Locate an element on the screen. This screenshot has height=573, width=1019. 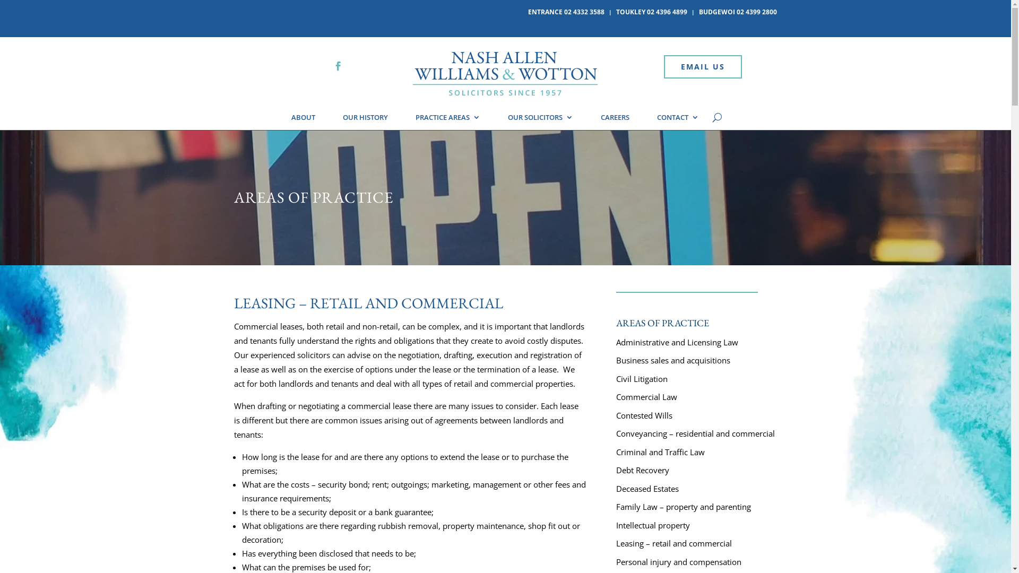
Deceased Estates is located at coordinates (647, 489).